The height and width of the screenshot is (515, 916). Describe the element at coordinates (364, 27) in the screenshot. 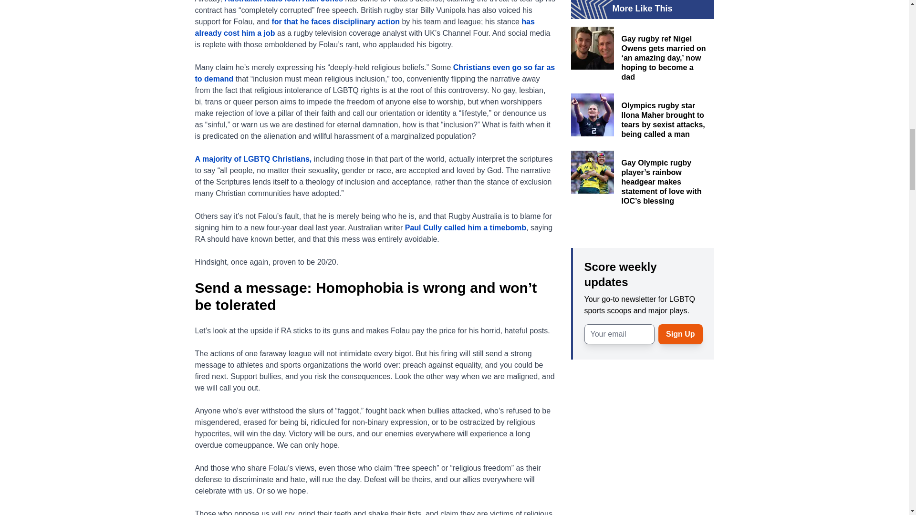

I see `has already cost him a job` at that location.